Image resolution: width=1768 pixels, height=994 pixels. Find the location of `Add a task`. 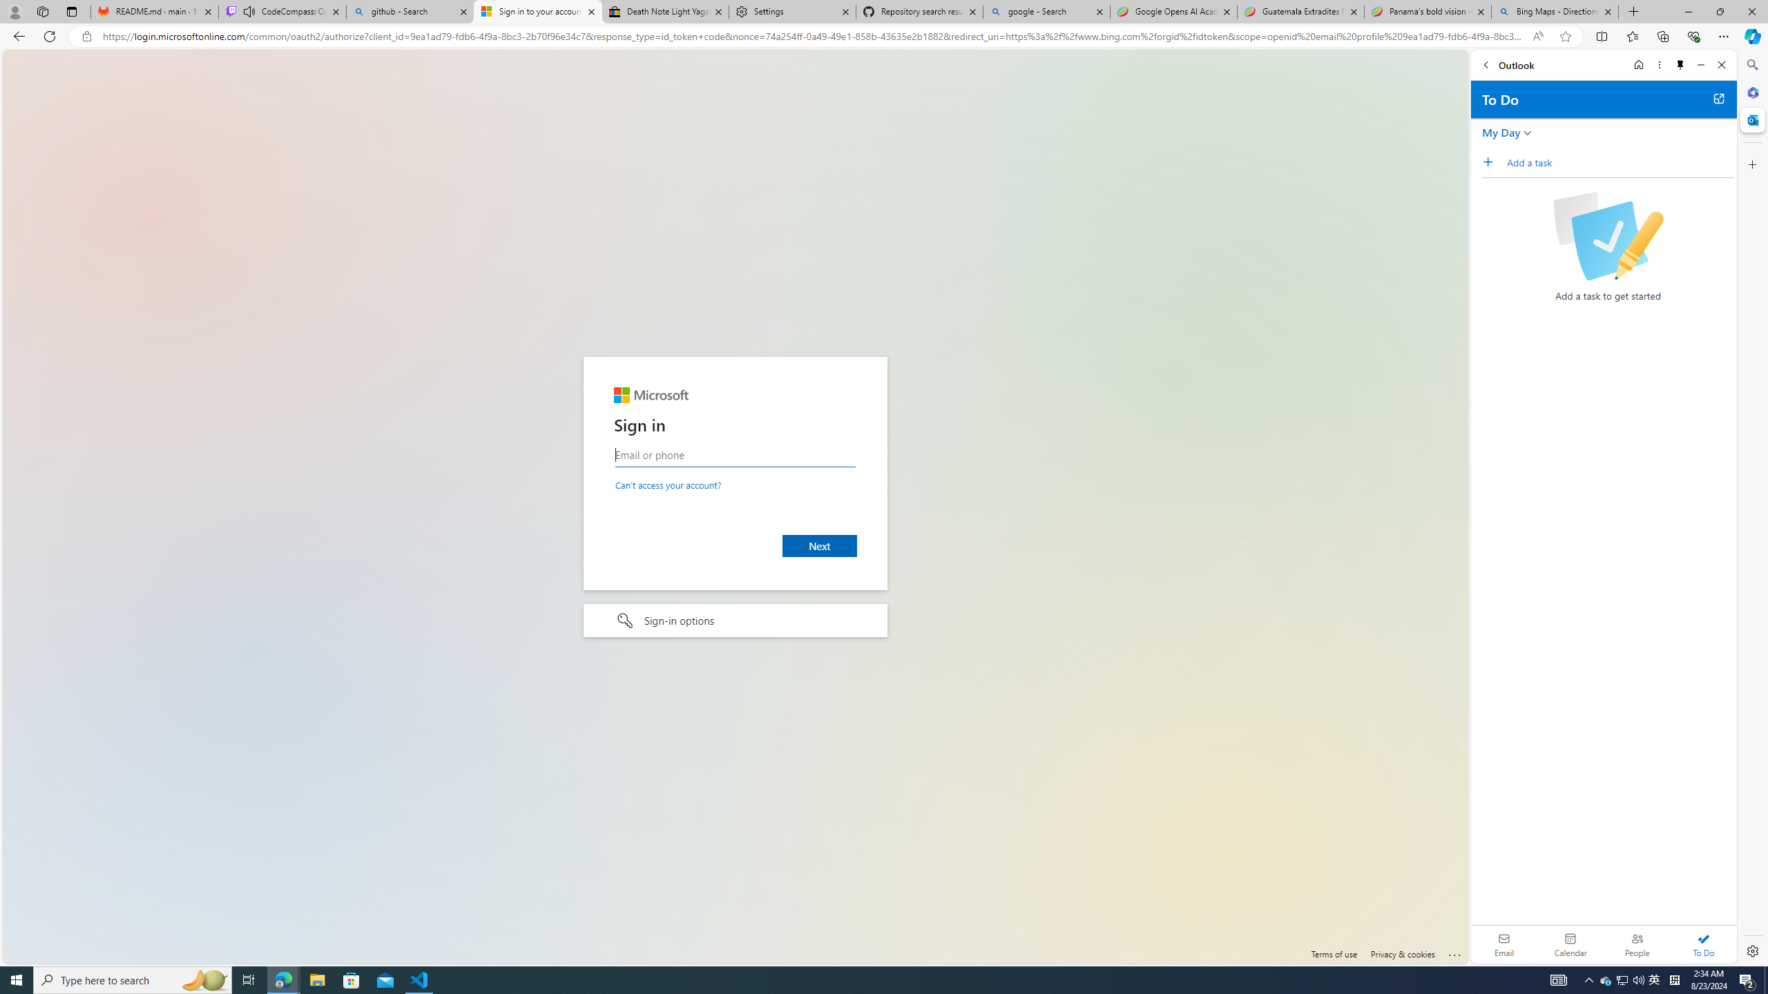

Add a task is located at coordinates (1620, 162).